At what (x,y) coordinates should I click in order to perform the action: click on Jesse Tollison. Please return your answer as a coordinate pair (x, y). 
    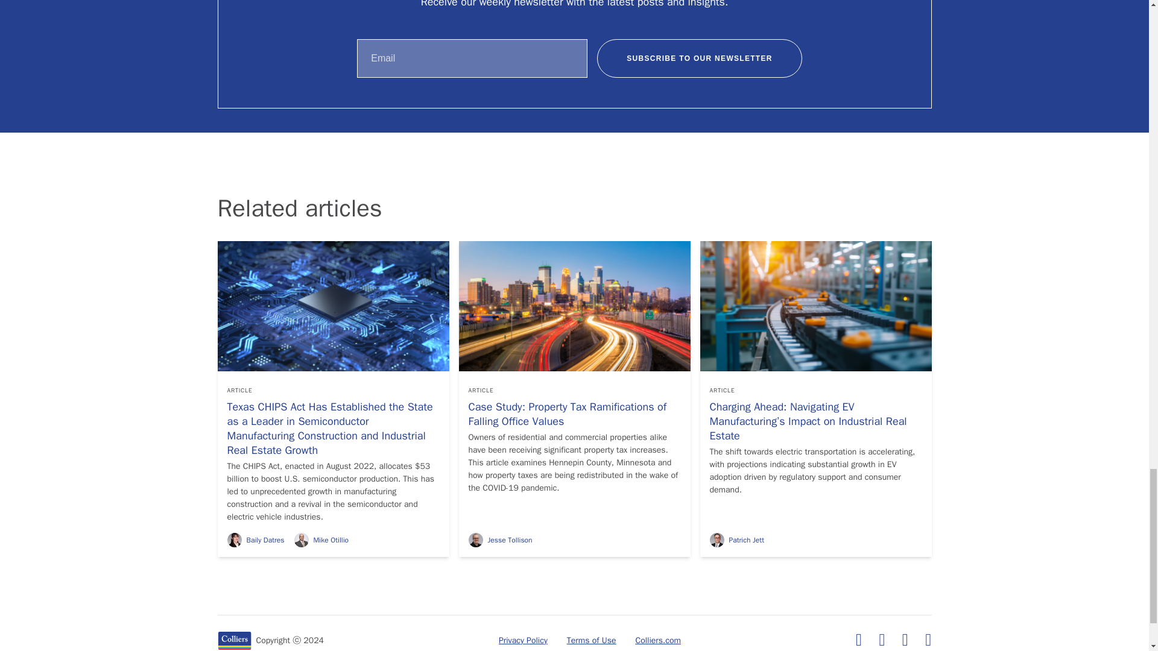
    Looking at the image, I should click on (499, 540).